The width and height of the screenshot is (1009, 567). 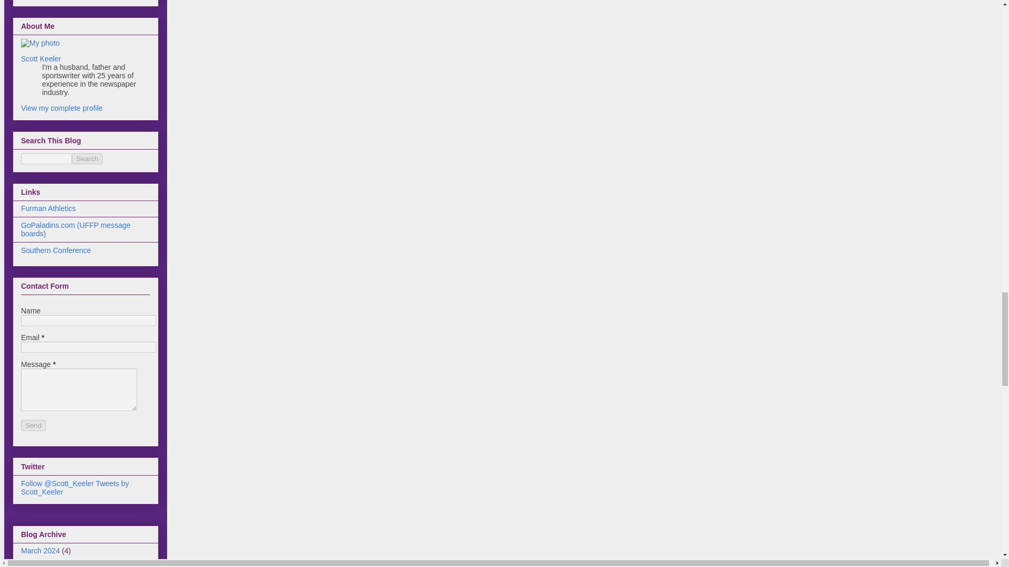 What do you see at coordinates (62, 108) in the screenshot?
I see `View my complete profile` at bounding box center [62, 108].